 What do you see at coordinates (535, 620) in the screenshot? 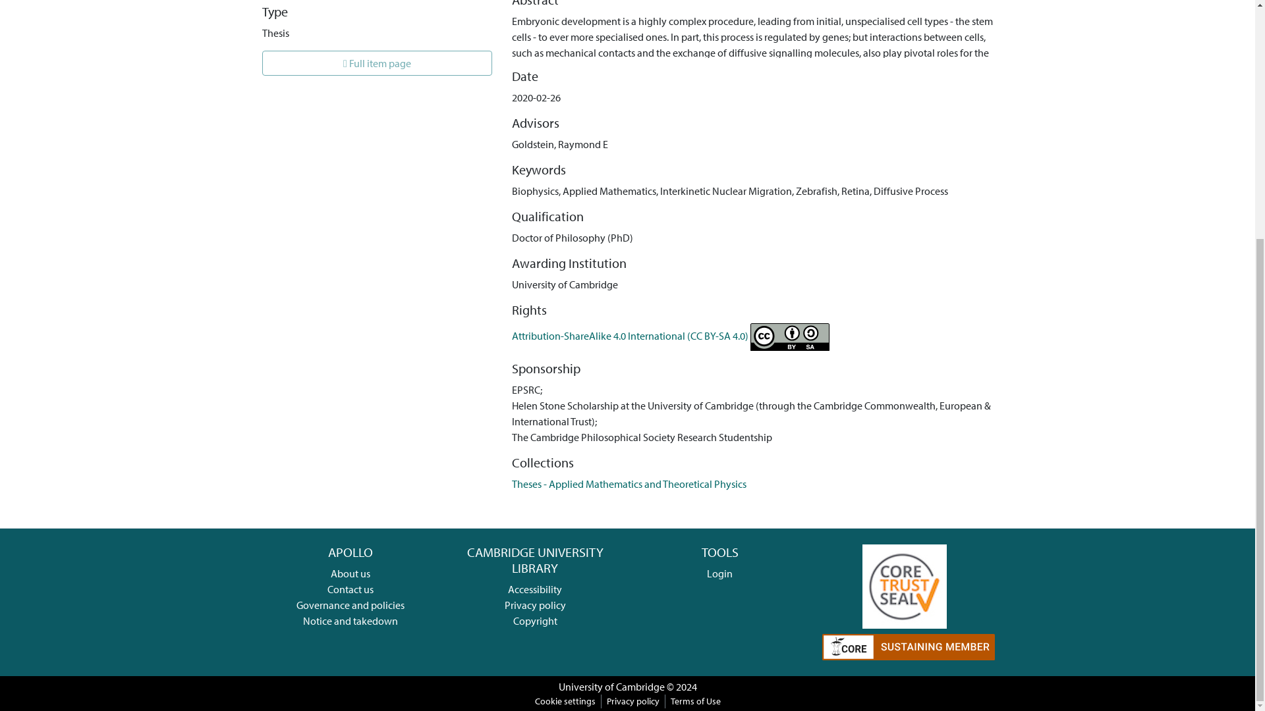
I see `Copyright` at bounding box center [535, 620].